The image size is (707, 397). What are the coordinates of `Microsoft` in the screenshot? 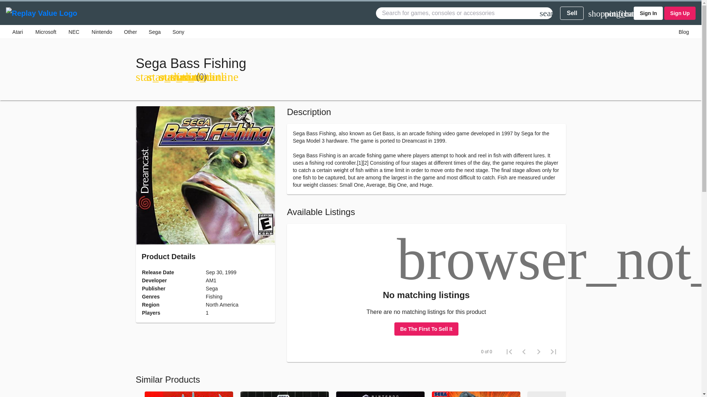 It's located at (46, 32).